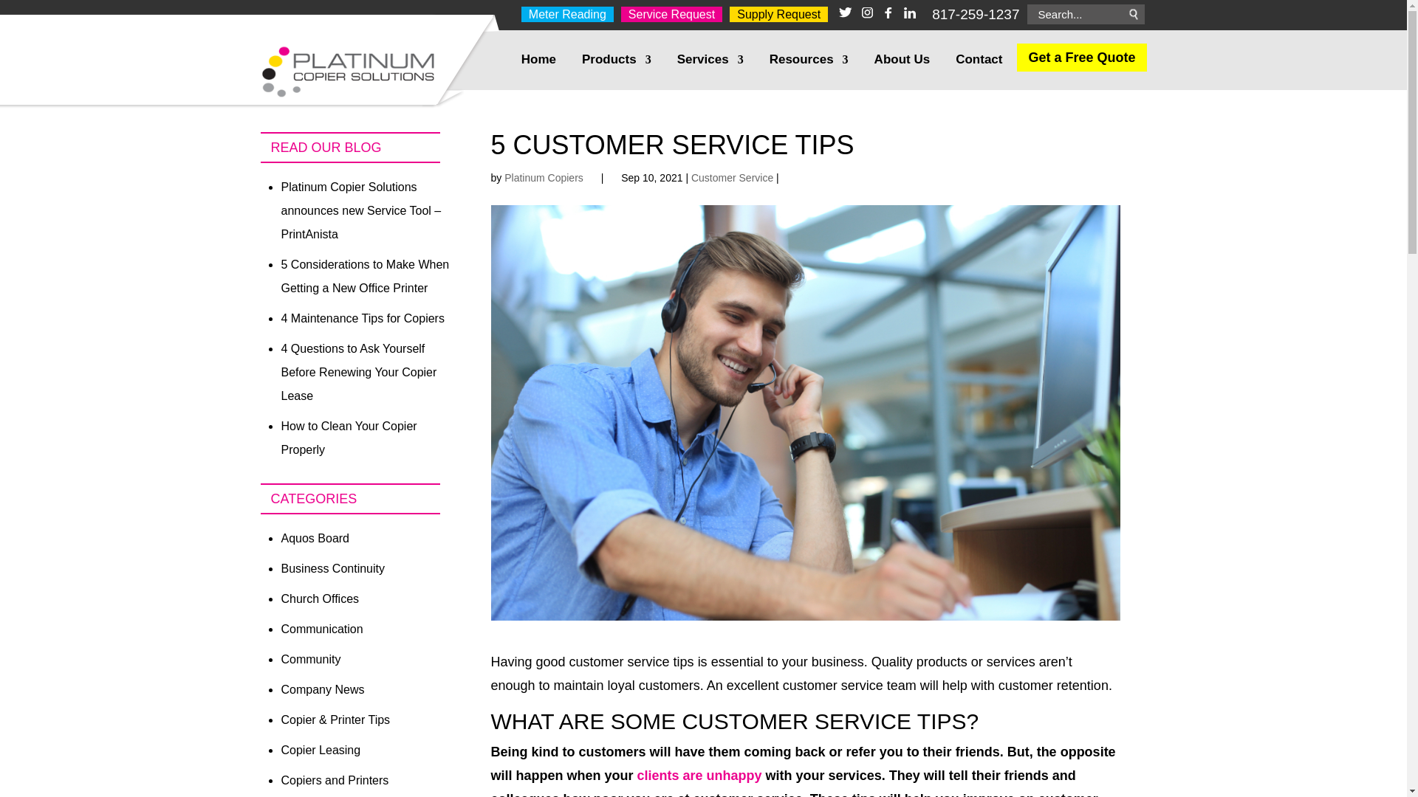 This screenshot has width=1418, height=797. Describe the element at coordinates (544, 178) in the screenshot. I see `Platinum Copiers` at that location.